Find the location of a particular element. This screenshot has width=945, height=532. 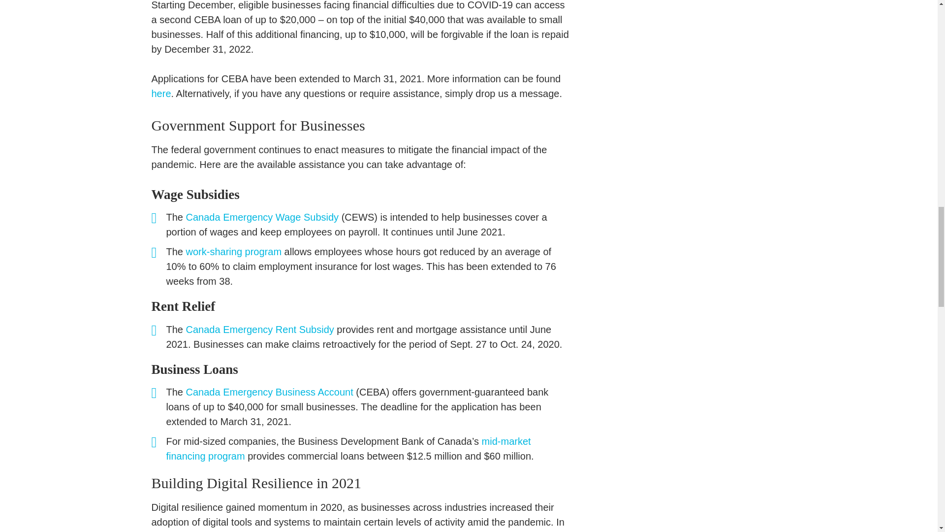

here is located at coordinates (161, 94).